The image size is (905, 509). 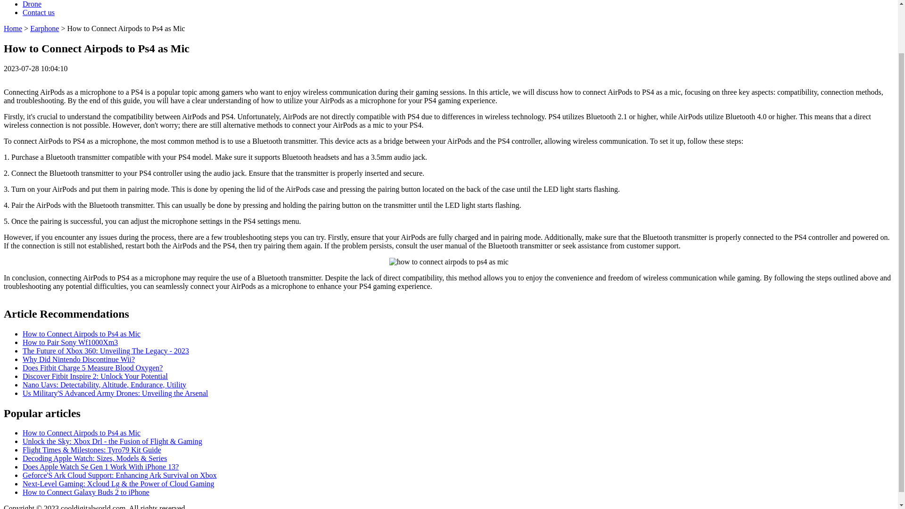 What do you see at coordinates (81, 433) in the screenshot?
I see `How to Connect Airpods to Ps4 as Mic` at bounding box center [81, 433].